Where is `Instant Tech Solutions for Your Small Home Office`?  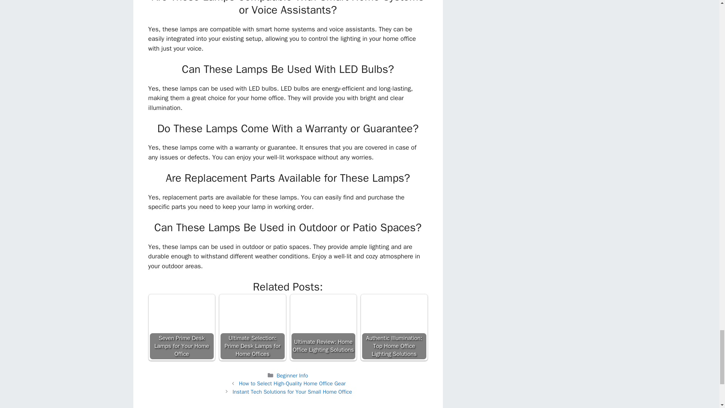 Instant Tech Solutions for Your Small Home Office is located at coordinates (292, 392).